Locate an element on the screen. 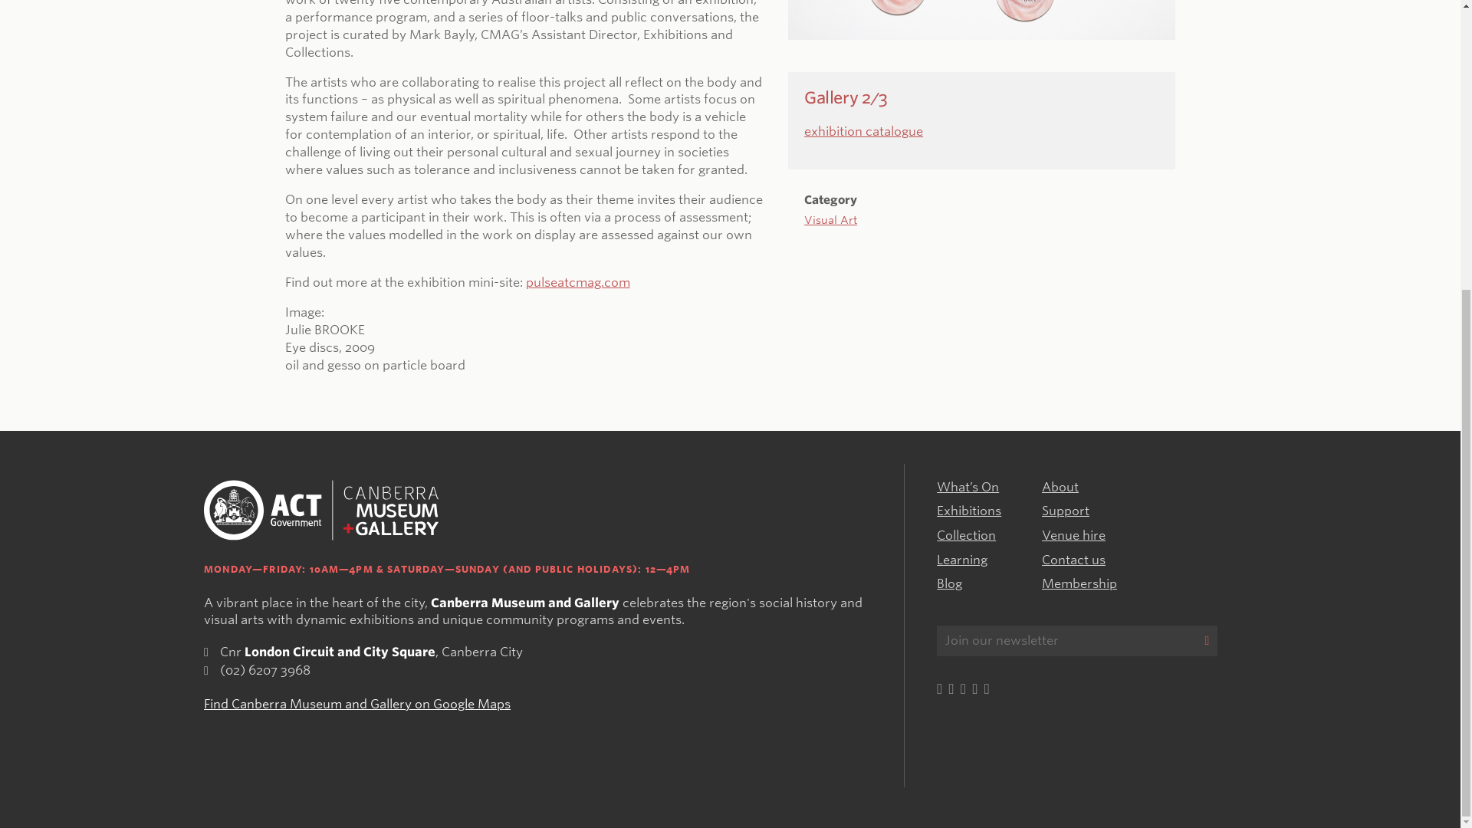 The height and width of the screenshot is (828, 1472). Canberra Museum and Gallery is located at coordinates (321, 511).